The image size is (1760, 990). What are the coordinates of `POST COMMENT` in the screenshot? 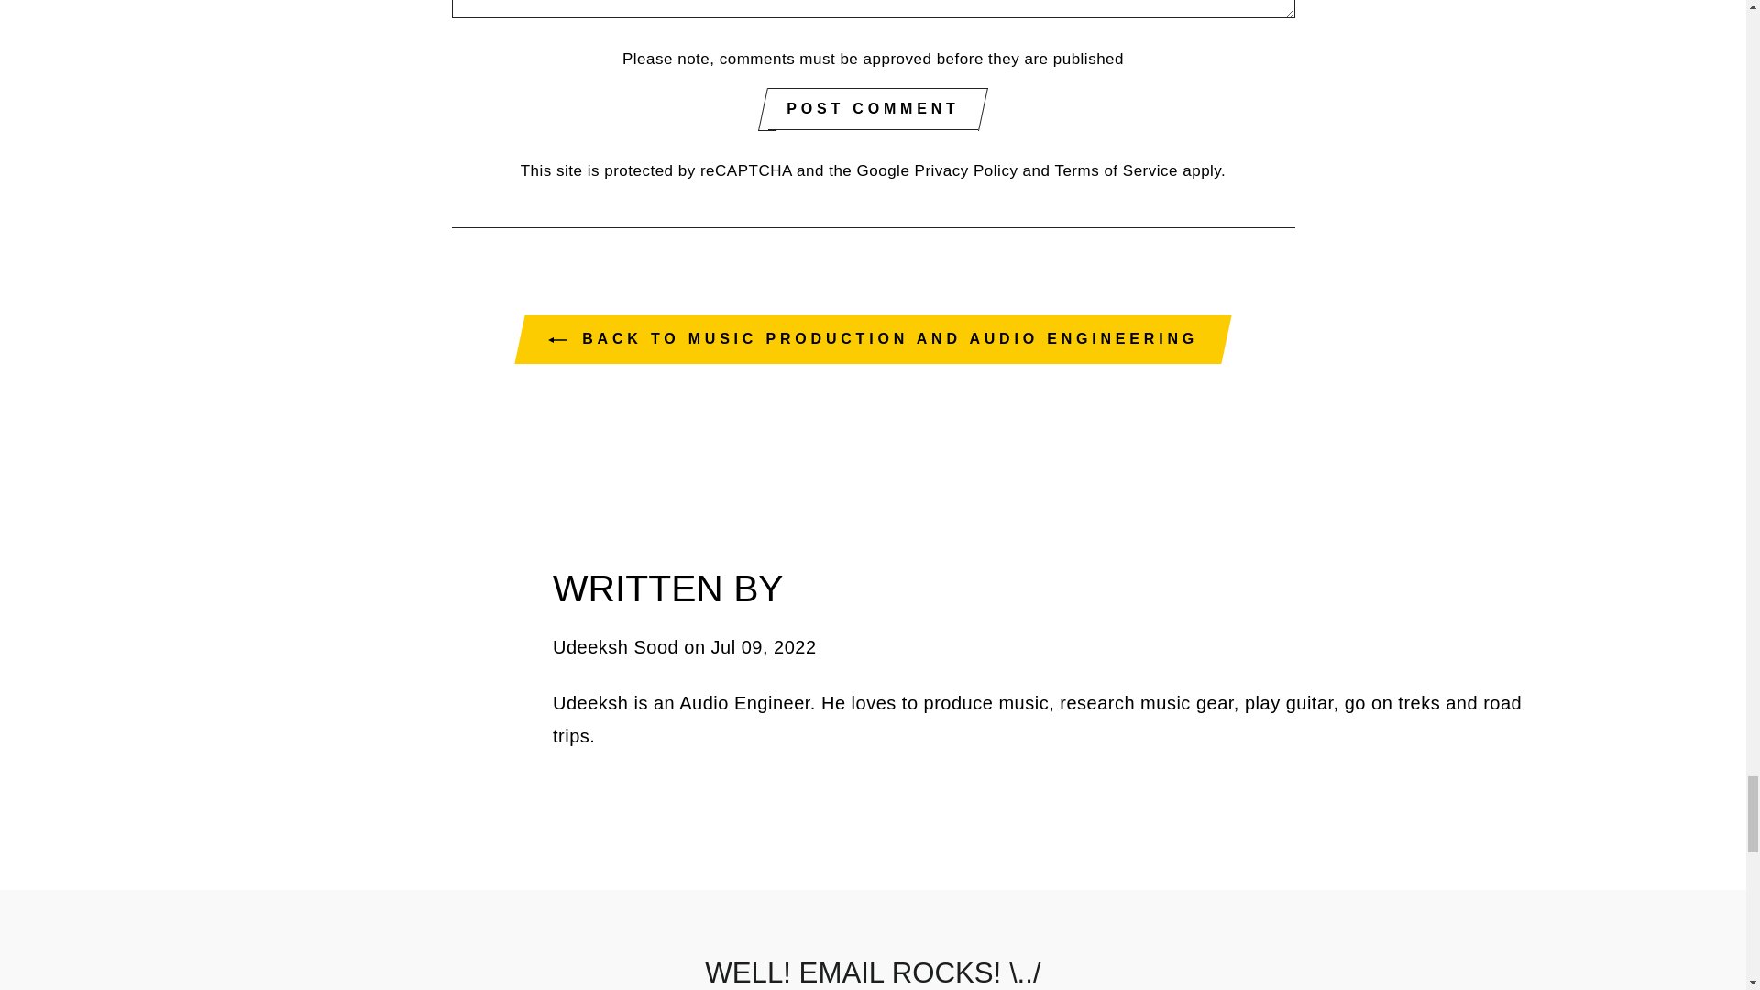 It's located at (872, 109).